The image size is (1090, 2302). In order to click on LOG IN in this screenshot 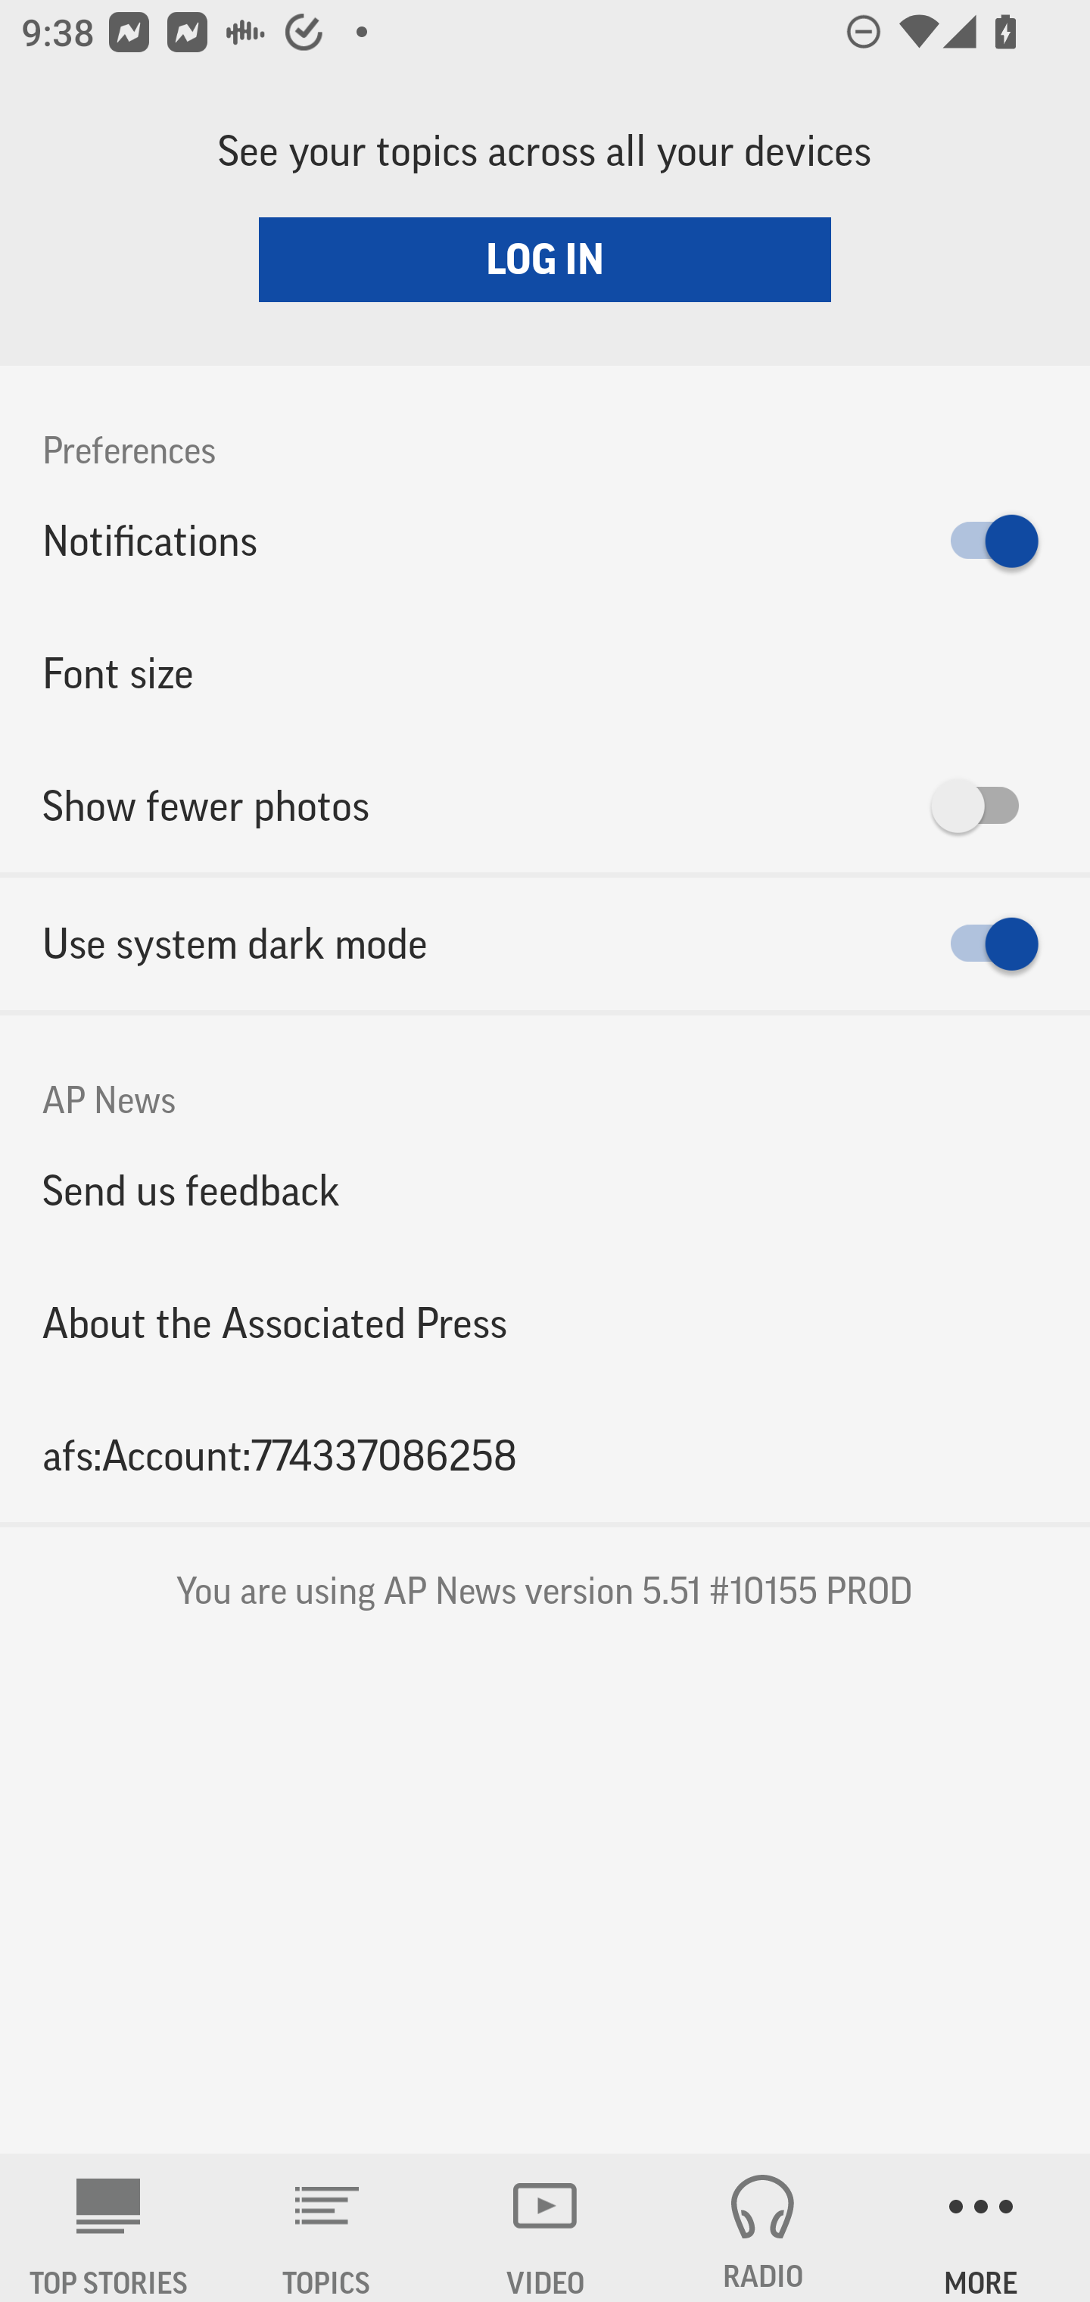, I will do `click(545, 259)`.